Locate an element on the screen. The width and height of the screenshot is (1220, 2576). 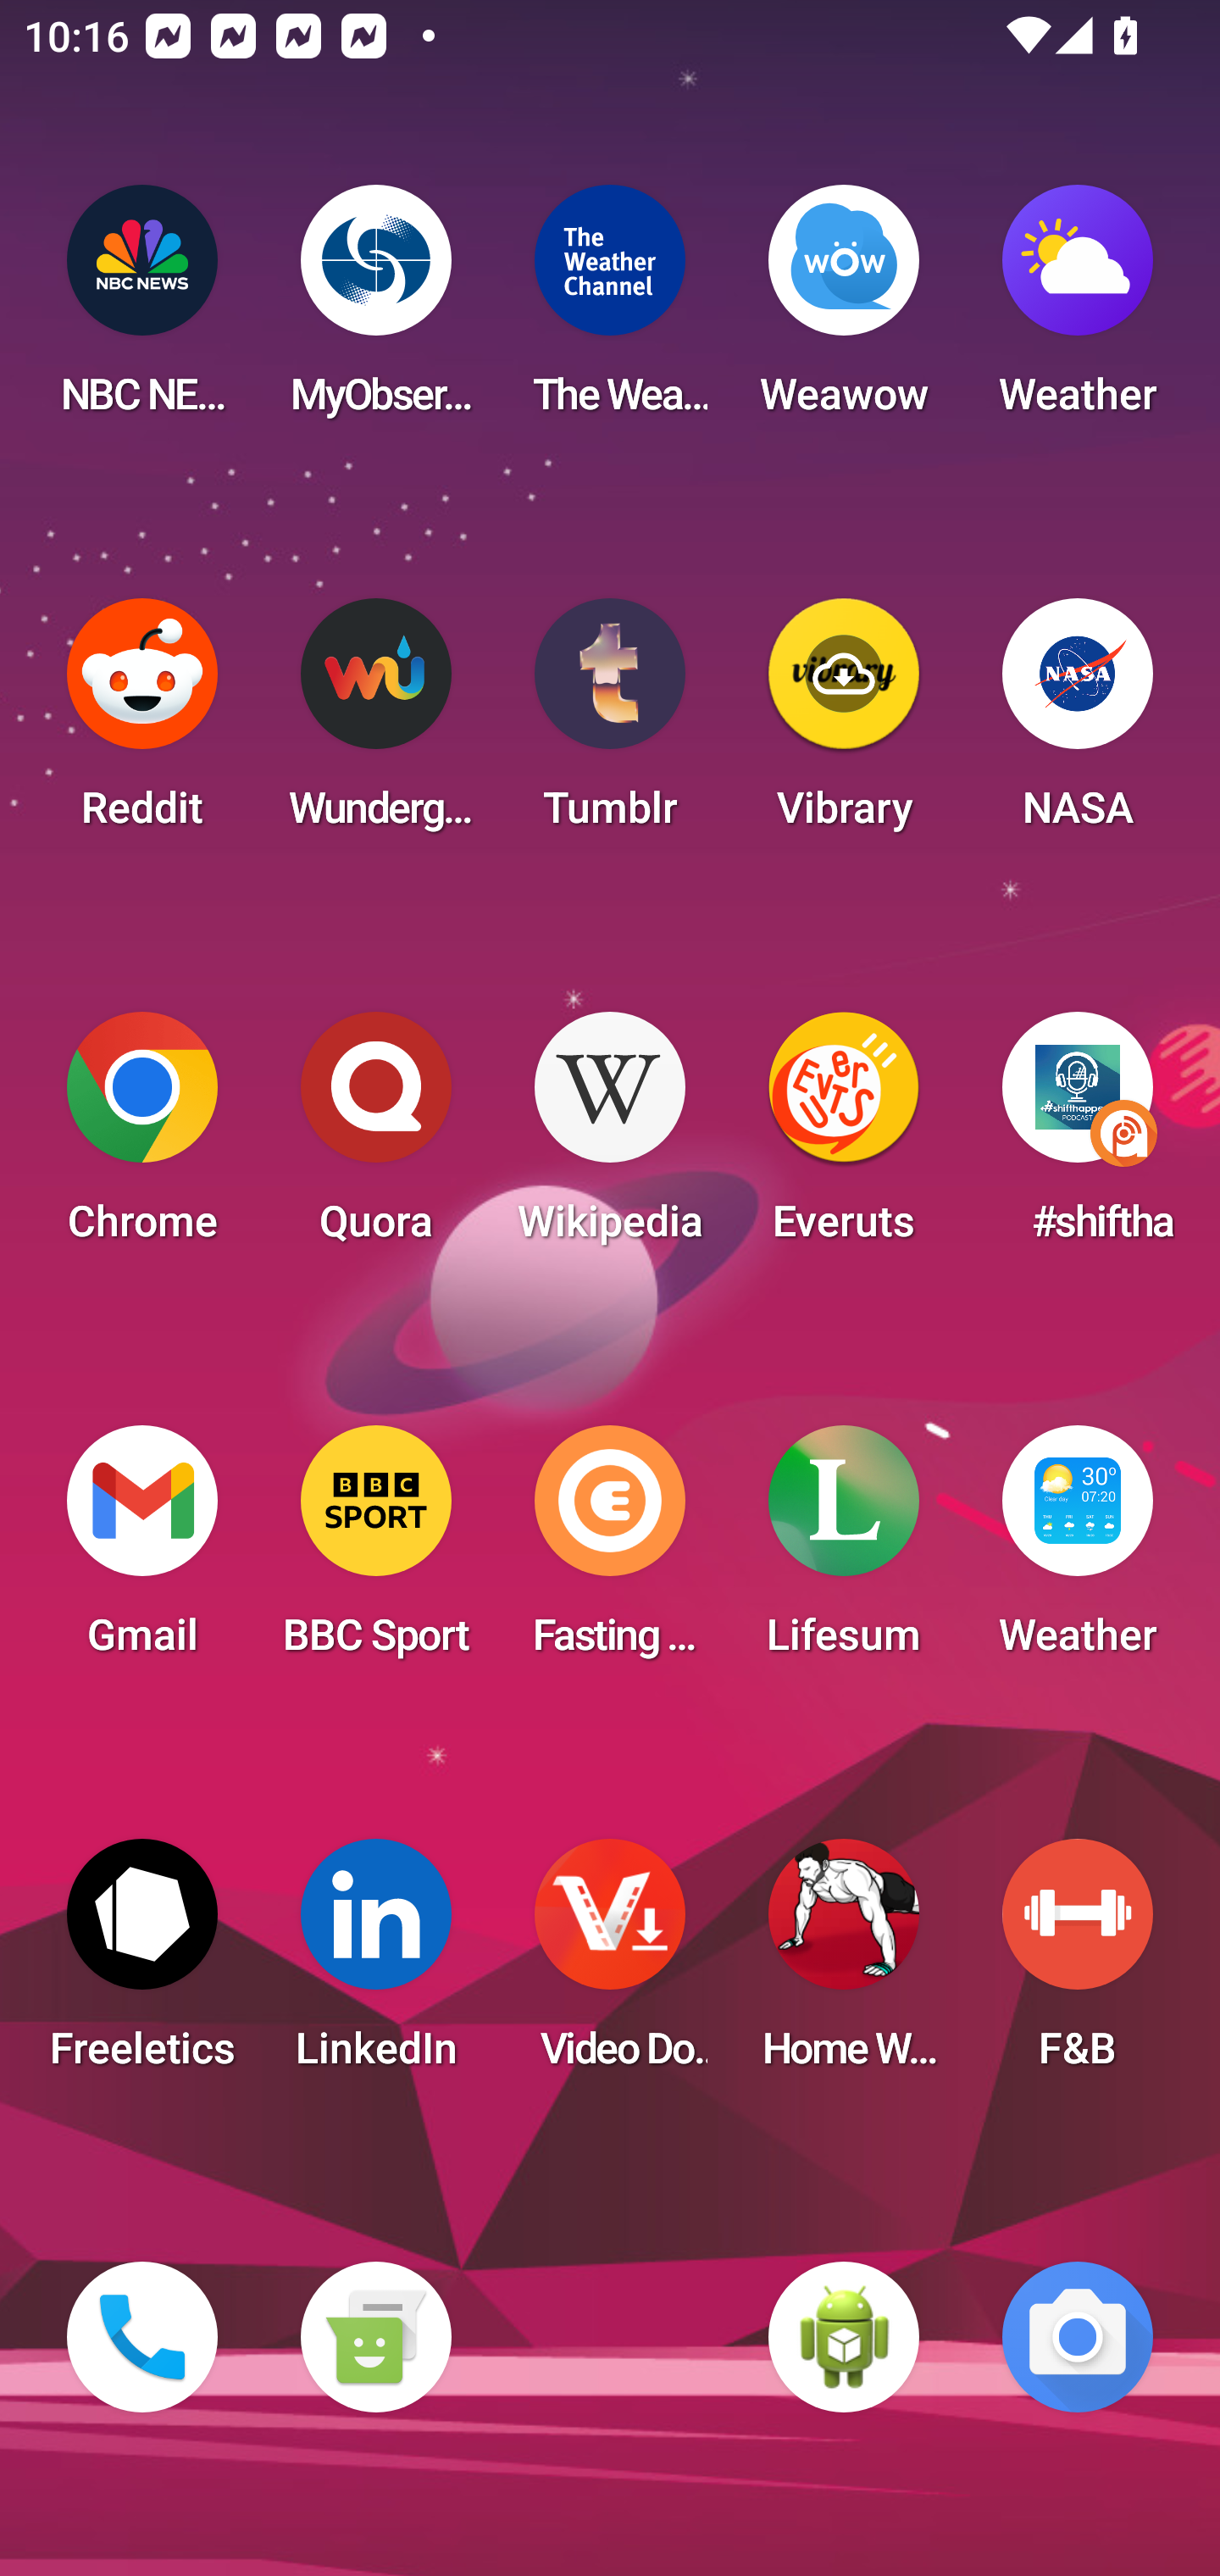
Quora is located at coordinates (375, 1137).